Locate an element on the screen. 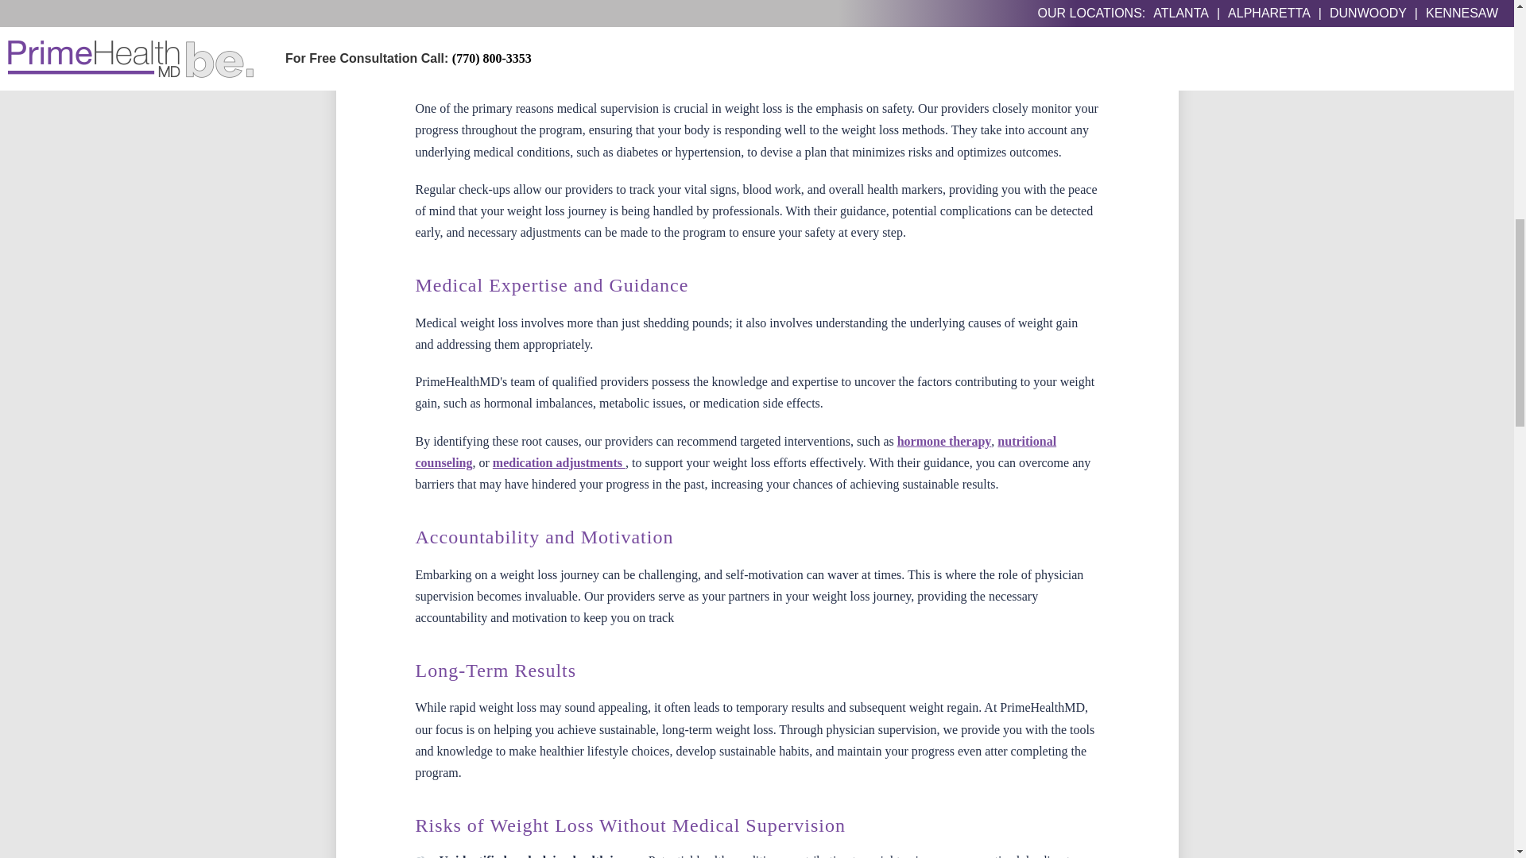  nutritional counseling is located at coordinates (735, 451).